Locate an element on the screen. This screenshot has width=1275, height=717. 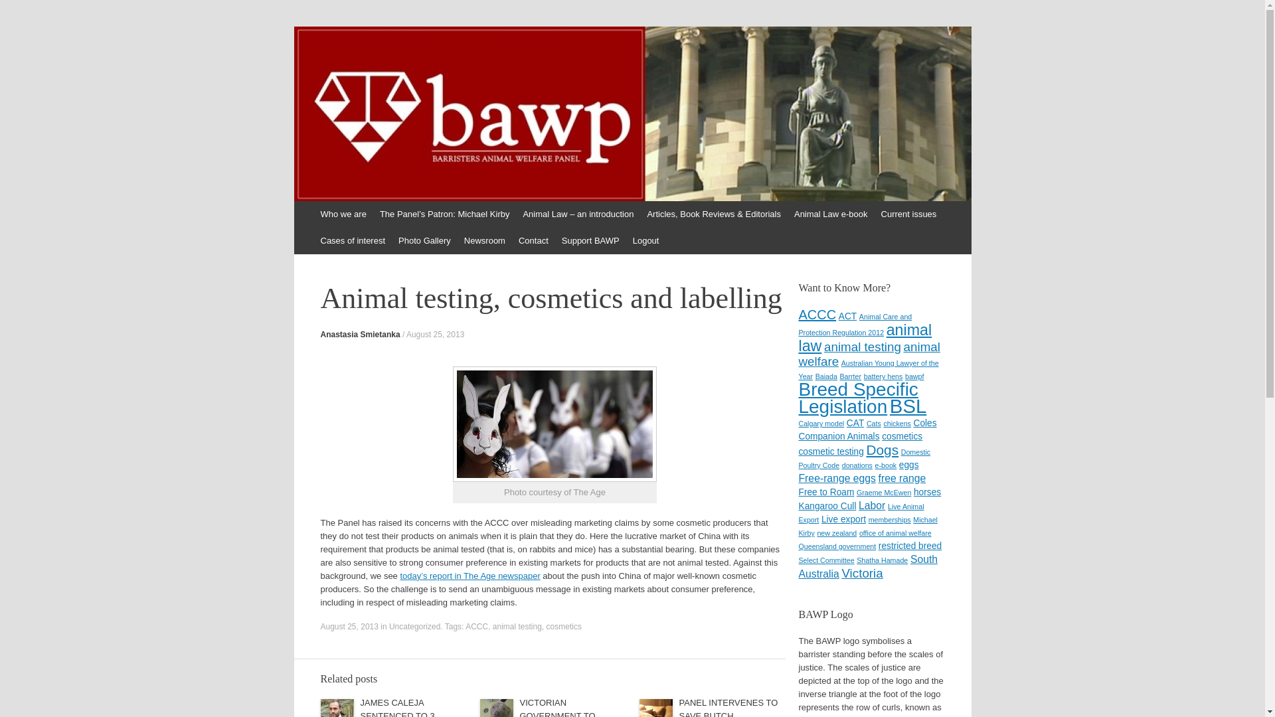
ACT is located at coordinates (847, 316).